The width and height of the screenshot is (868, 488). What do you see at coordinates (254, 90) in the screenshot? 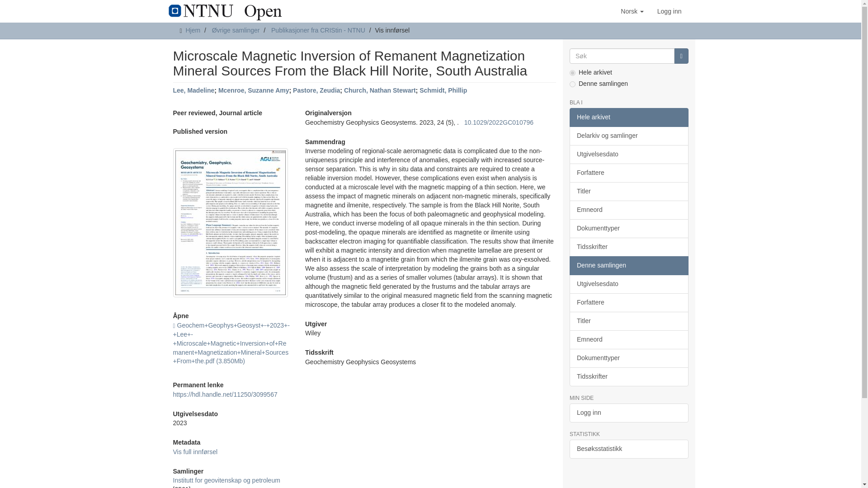
I see `Mcenroe, Suzanne Amy` at bounding box center [254, 90].